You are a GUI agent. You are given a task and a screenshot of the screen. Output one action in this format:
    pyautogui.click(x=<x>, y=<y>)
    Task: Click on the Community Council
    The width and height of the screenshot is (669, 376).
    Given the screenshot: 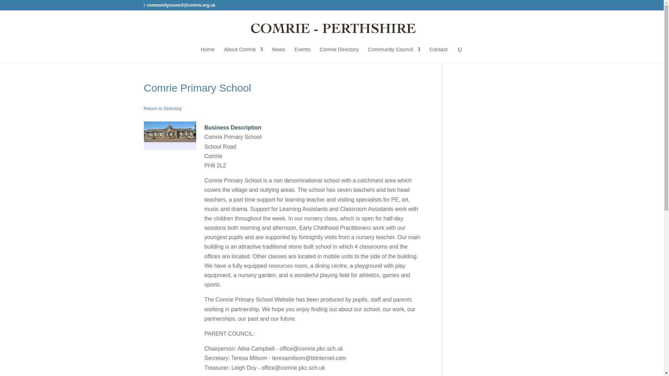 What is the action you would take?
    pyautogui.click(x=394, y=54)
    